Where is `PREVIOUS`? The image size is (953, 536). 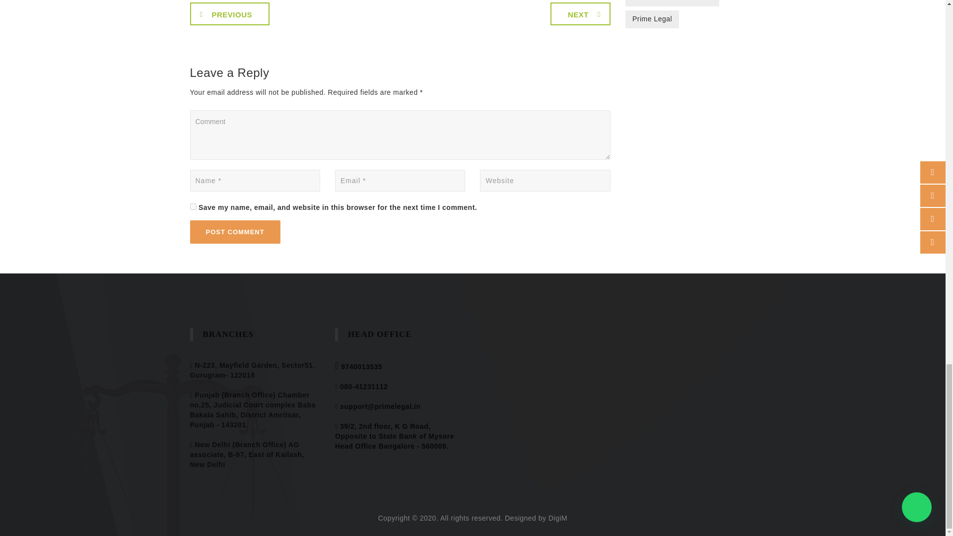 PREVIOUS is located at coordinates (229, 14).